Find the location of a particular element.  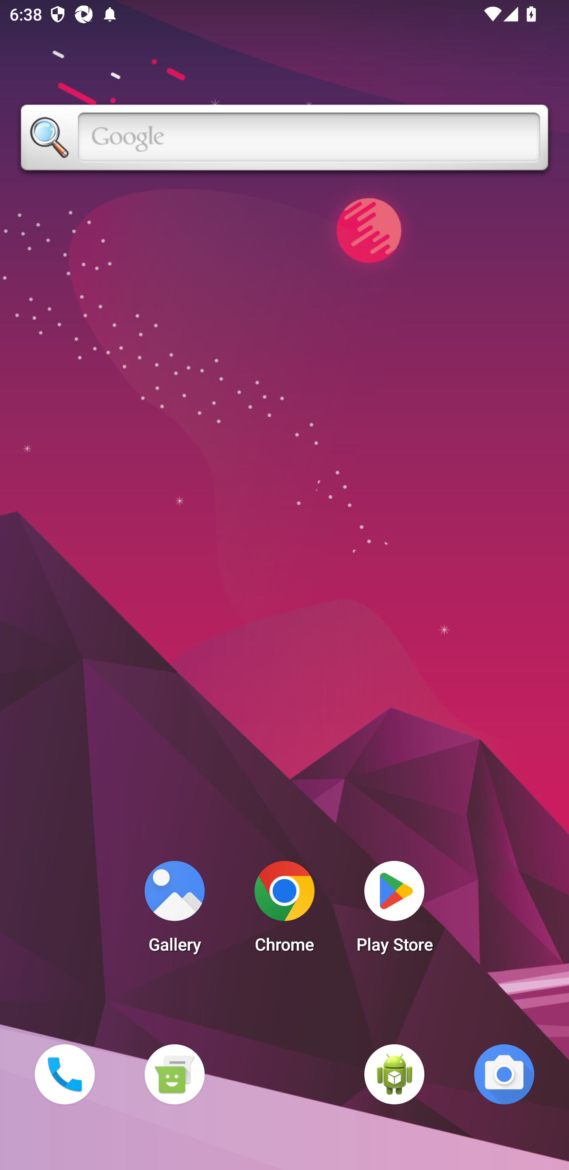

Phone is located at coordinates (64, 1074).